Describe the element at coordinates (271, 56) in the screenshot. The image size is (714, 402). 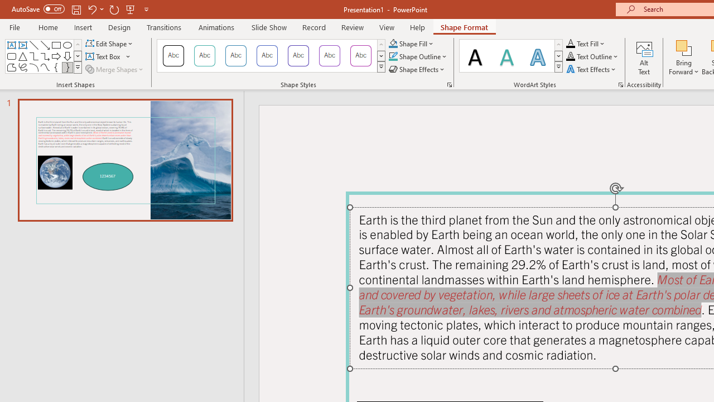
I see `AutomationID: ShapeStylesGallery` at that location.